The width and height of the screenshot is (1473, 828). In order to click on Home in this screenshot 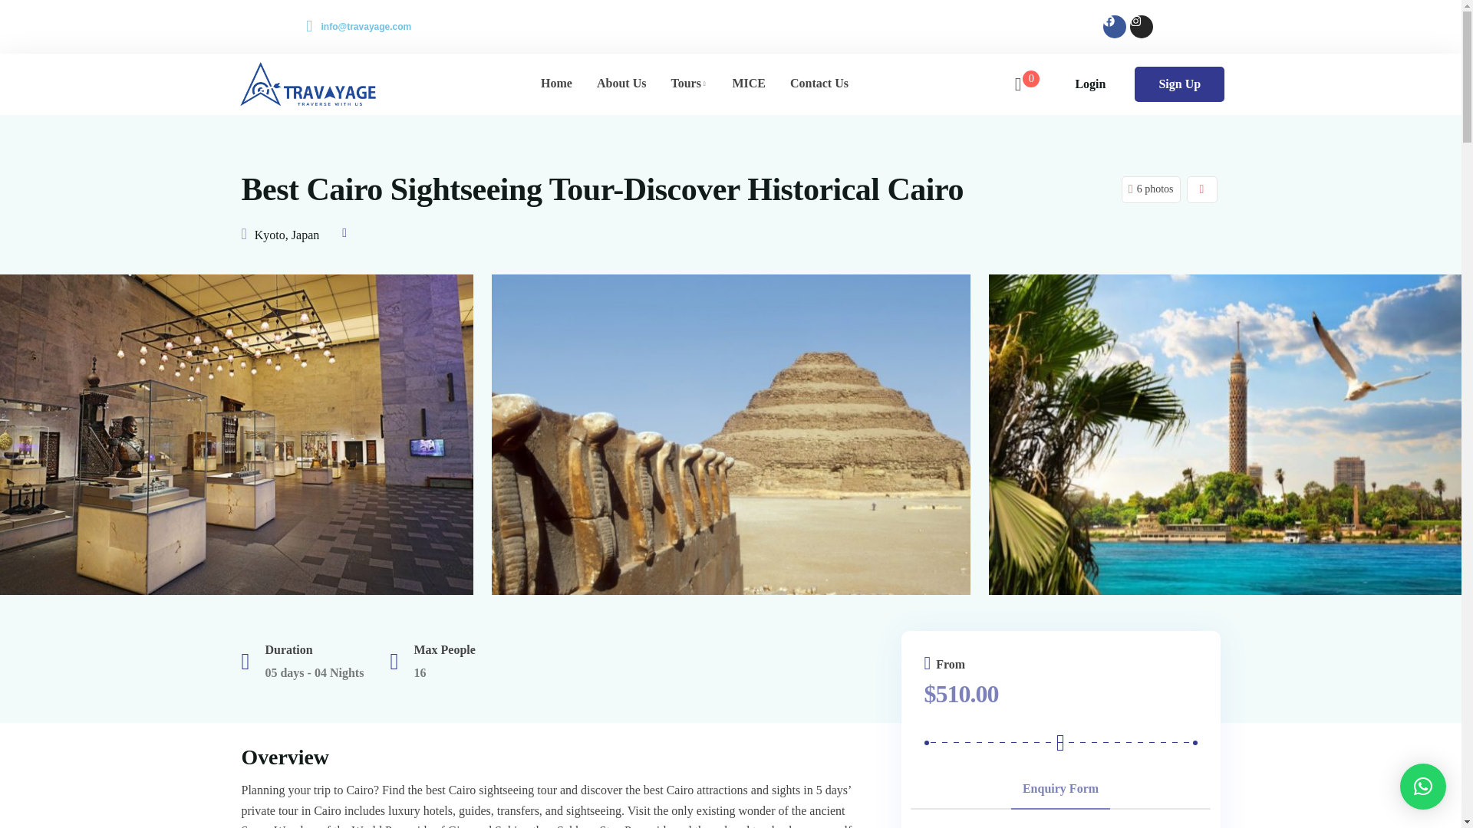, I will do `click(557, 83)`.